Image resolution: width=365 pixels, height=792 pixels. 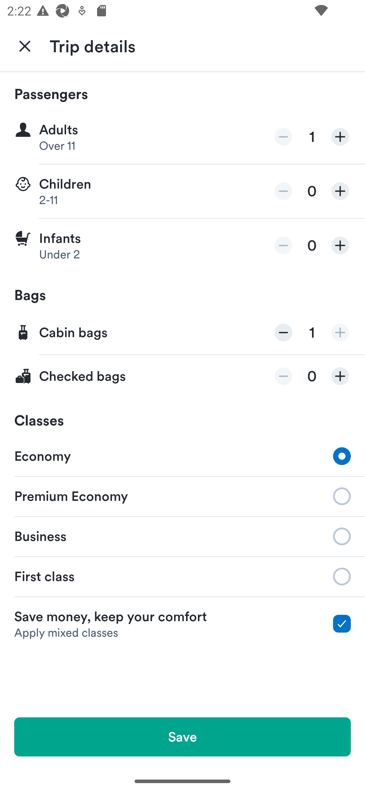 I want to click on Remove 1 Add Adults Over 11, so click(x=182, y=137).